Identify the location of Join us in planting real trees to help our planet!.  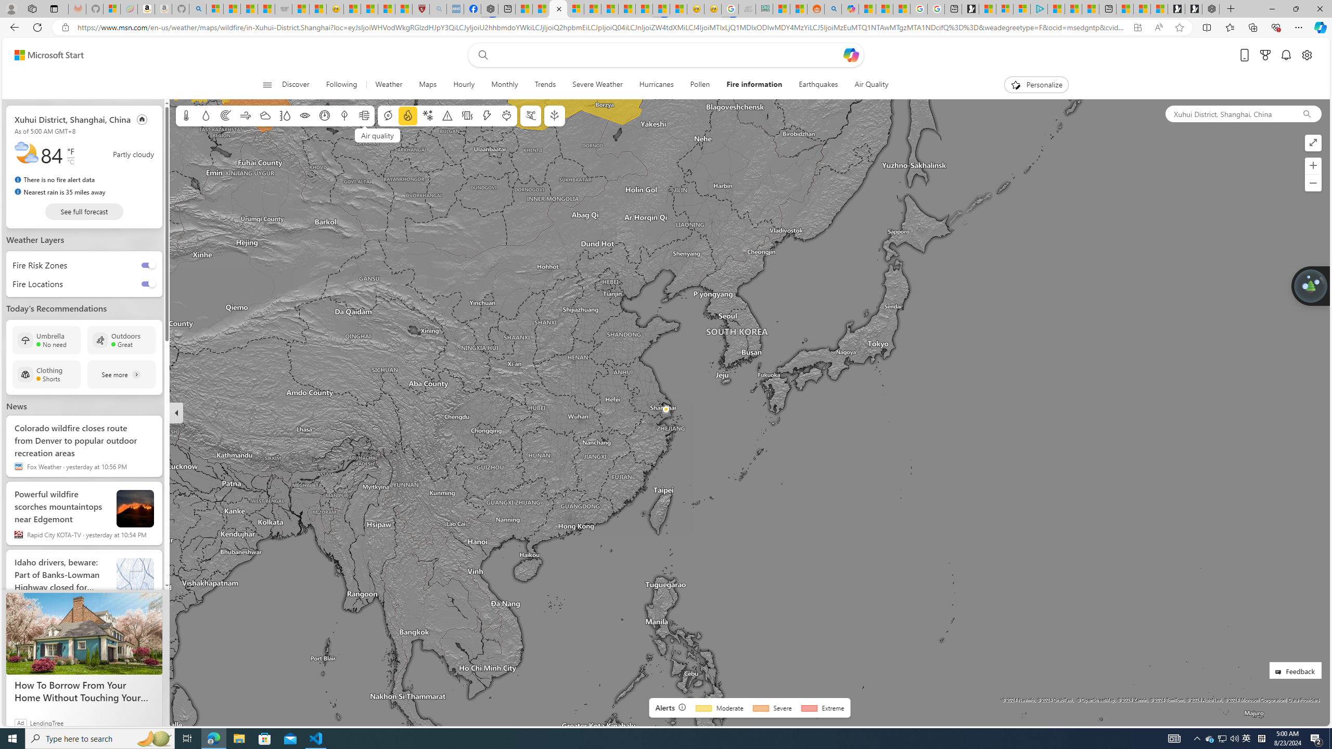
(1310, 285).